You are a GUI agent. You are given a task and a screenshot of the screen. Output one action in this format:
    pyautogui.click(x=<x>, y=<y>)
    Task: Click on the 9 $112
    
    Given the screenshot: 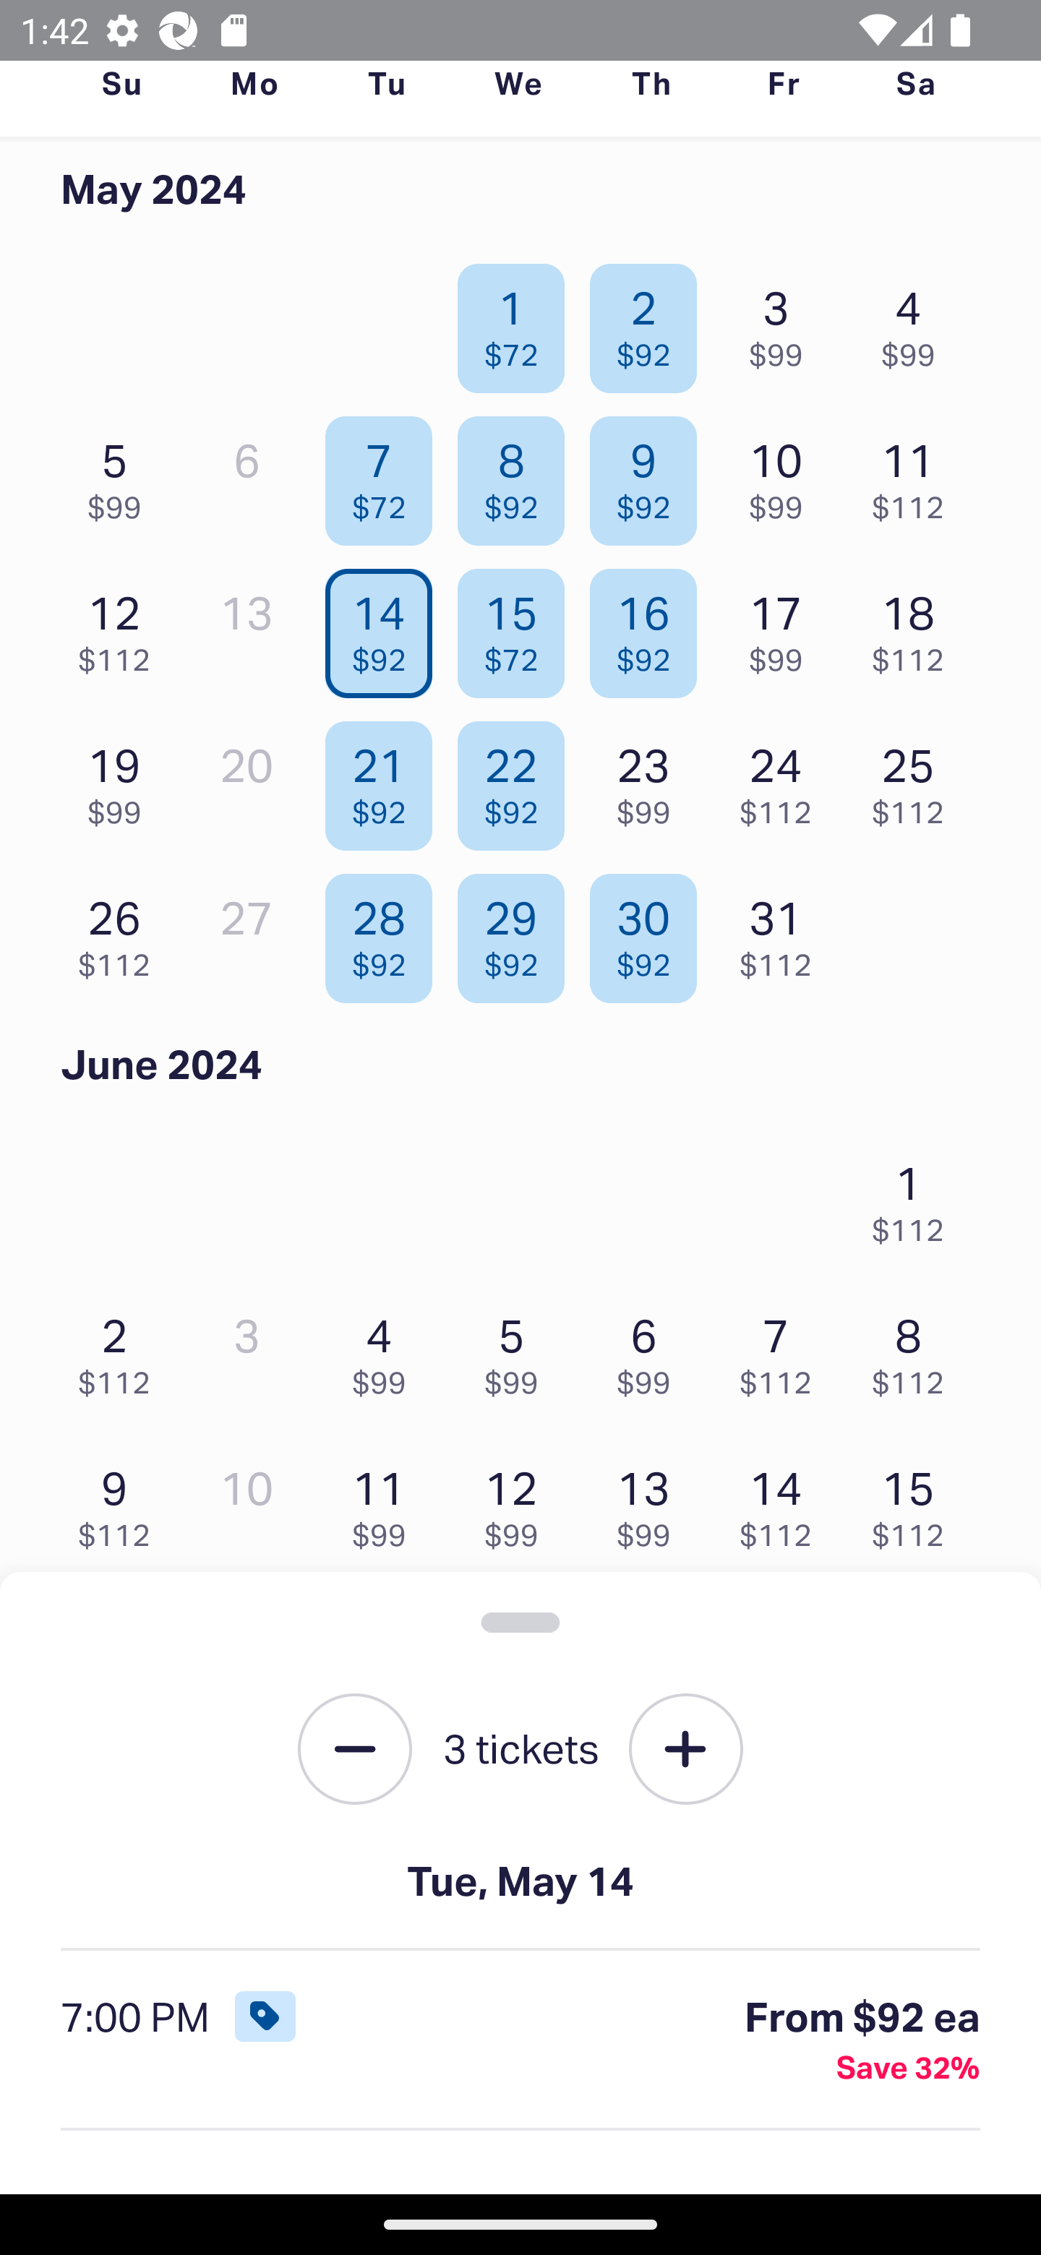 What is the action you would take?
    pyautogui.click(x=121, y=1503)
    